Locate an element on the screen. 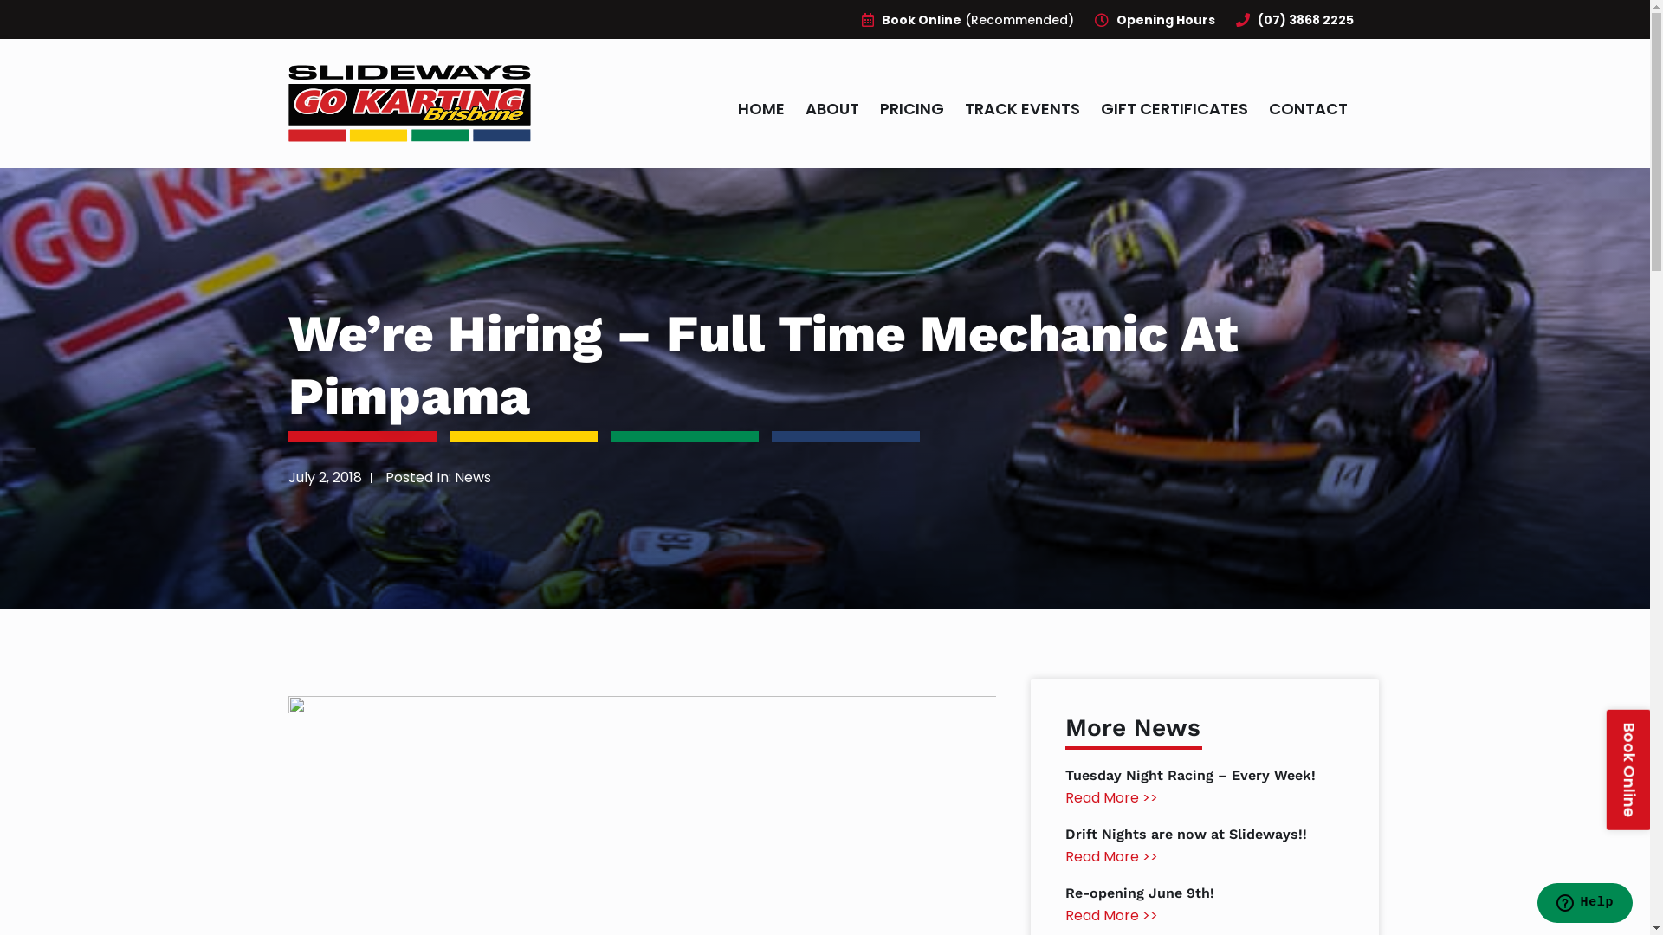 Image resolution: width=1663 pixels, height=935 pixels. Read More >> is located at coordinates (1112, 857).